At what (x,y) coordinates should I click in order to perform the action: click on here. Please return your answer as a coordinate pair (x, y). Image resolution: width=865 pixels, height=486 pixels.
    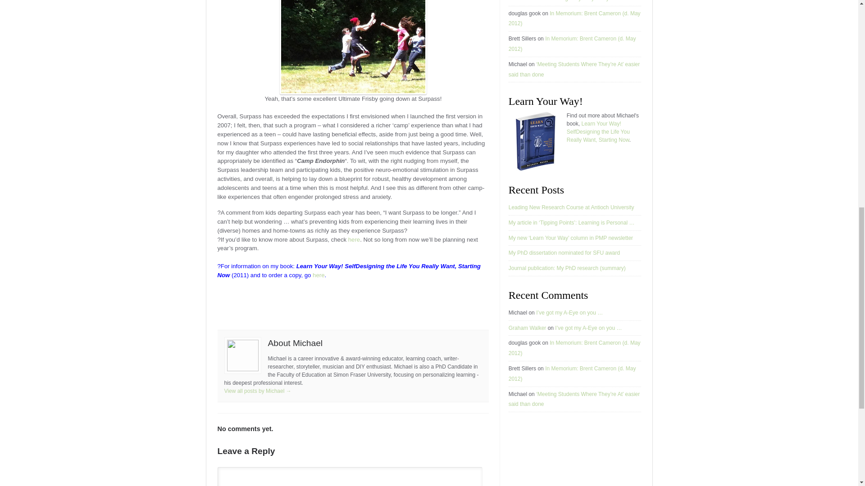
    Looking at the image, I should click on (318, 274).